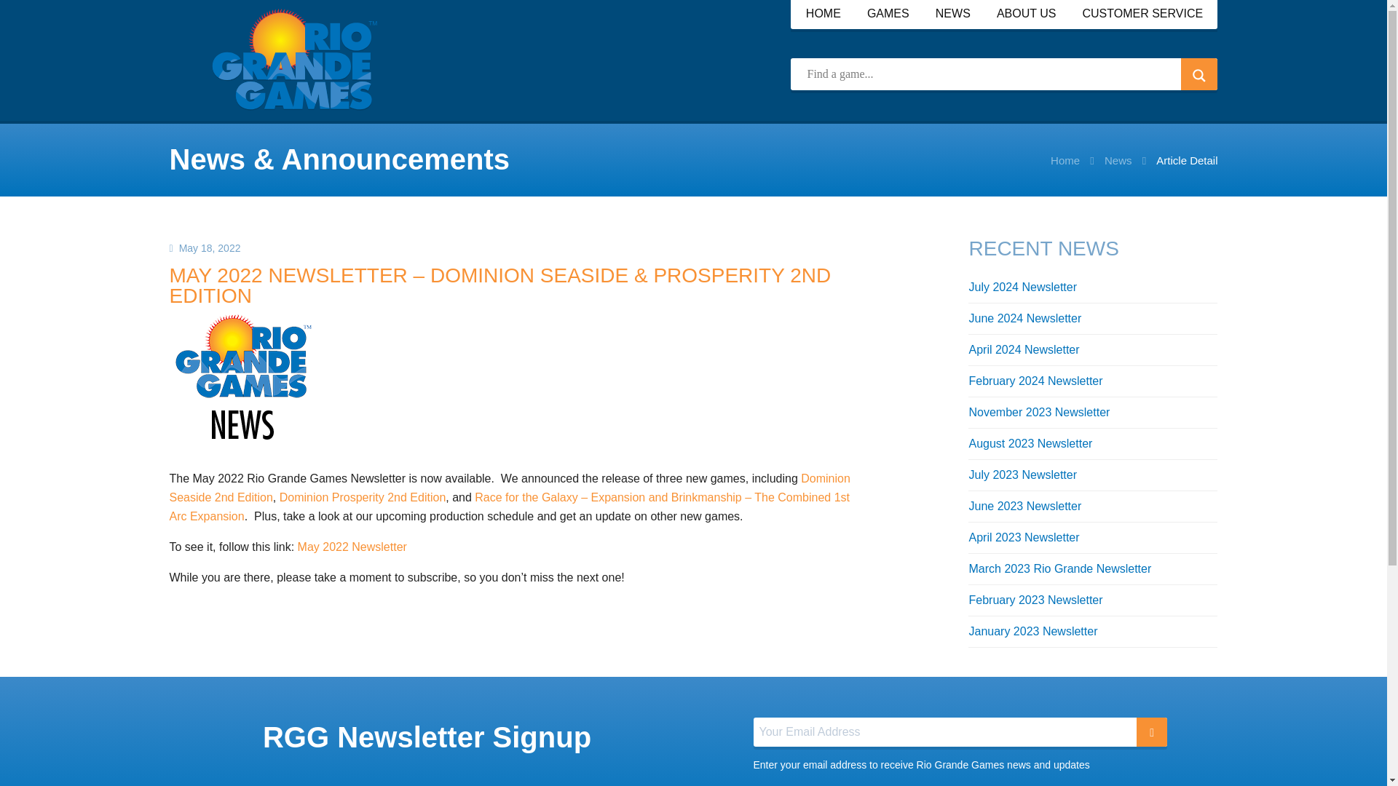  What do you see at coordinates (363, 498) in the screenshot?
I see `Dominion Prosperity 2nd Edition` at bounding box center [363, 498].